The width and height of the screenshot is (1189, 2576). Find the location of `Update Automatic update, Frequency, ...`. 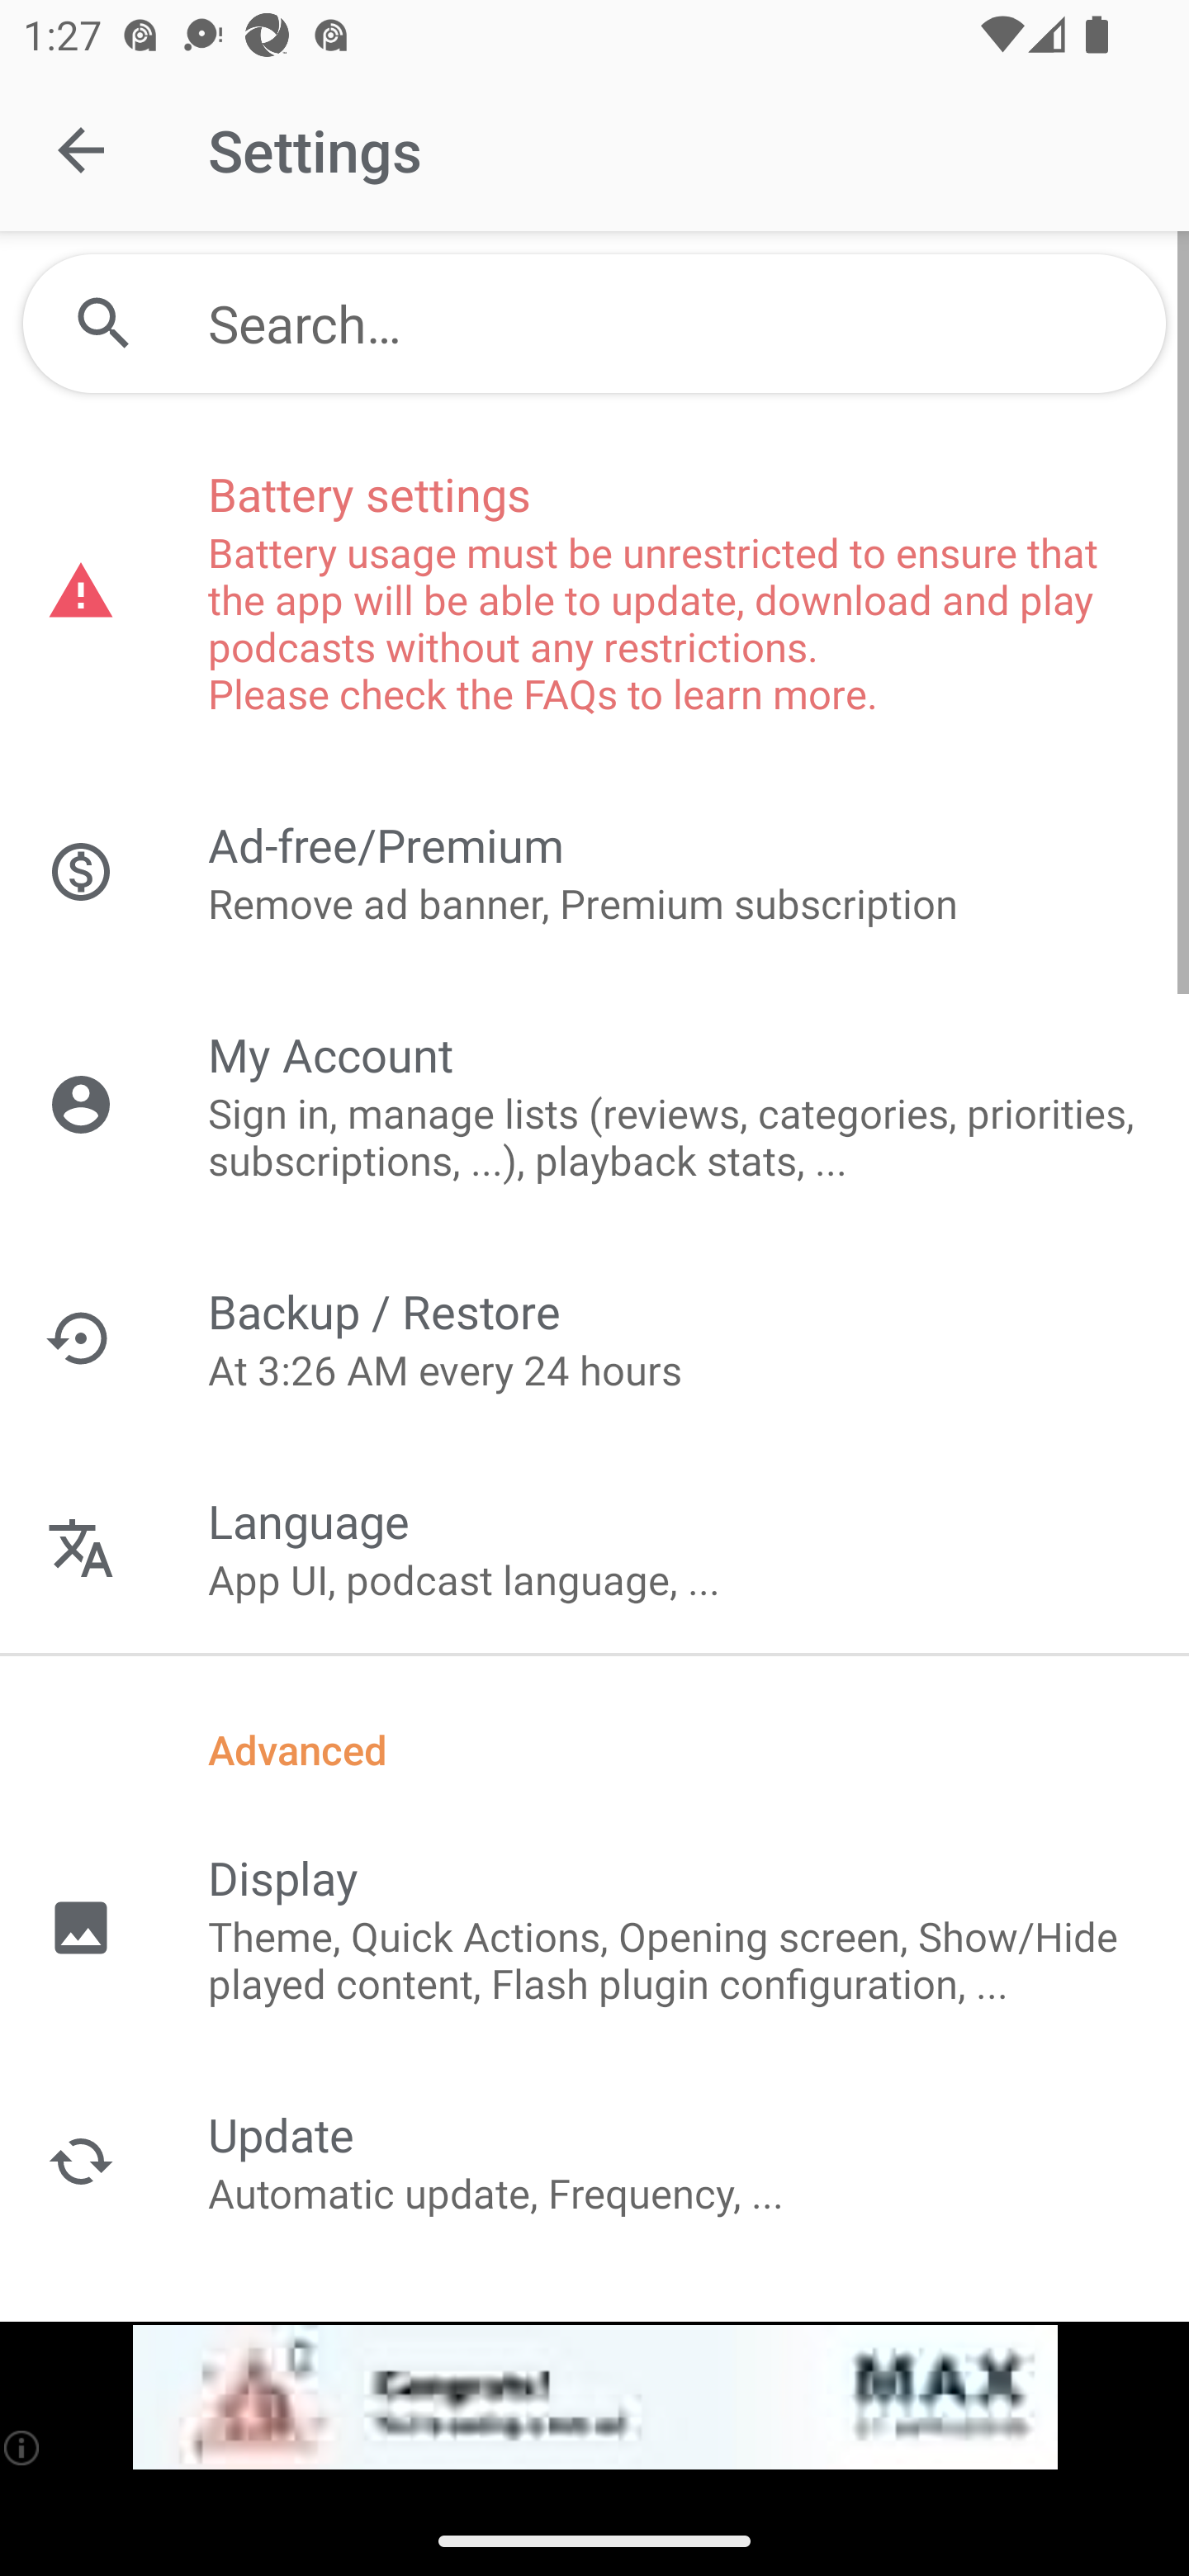

Update Automatic update, Frequency, ... is located at coordinates (594, 2161).